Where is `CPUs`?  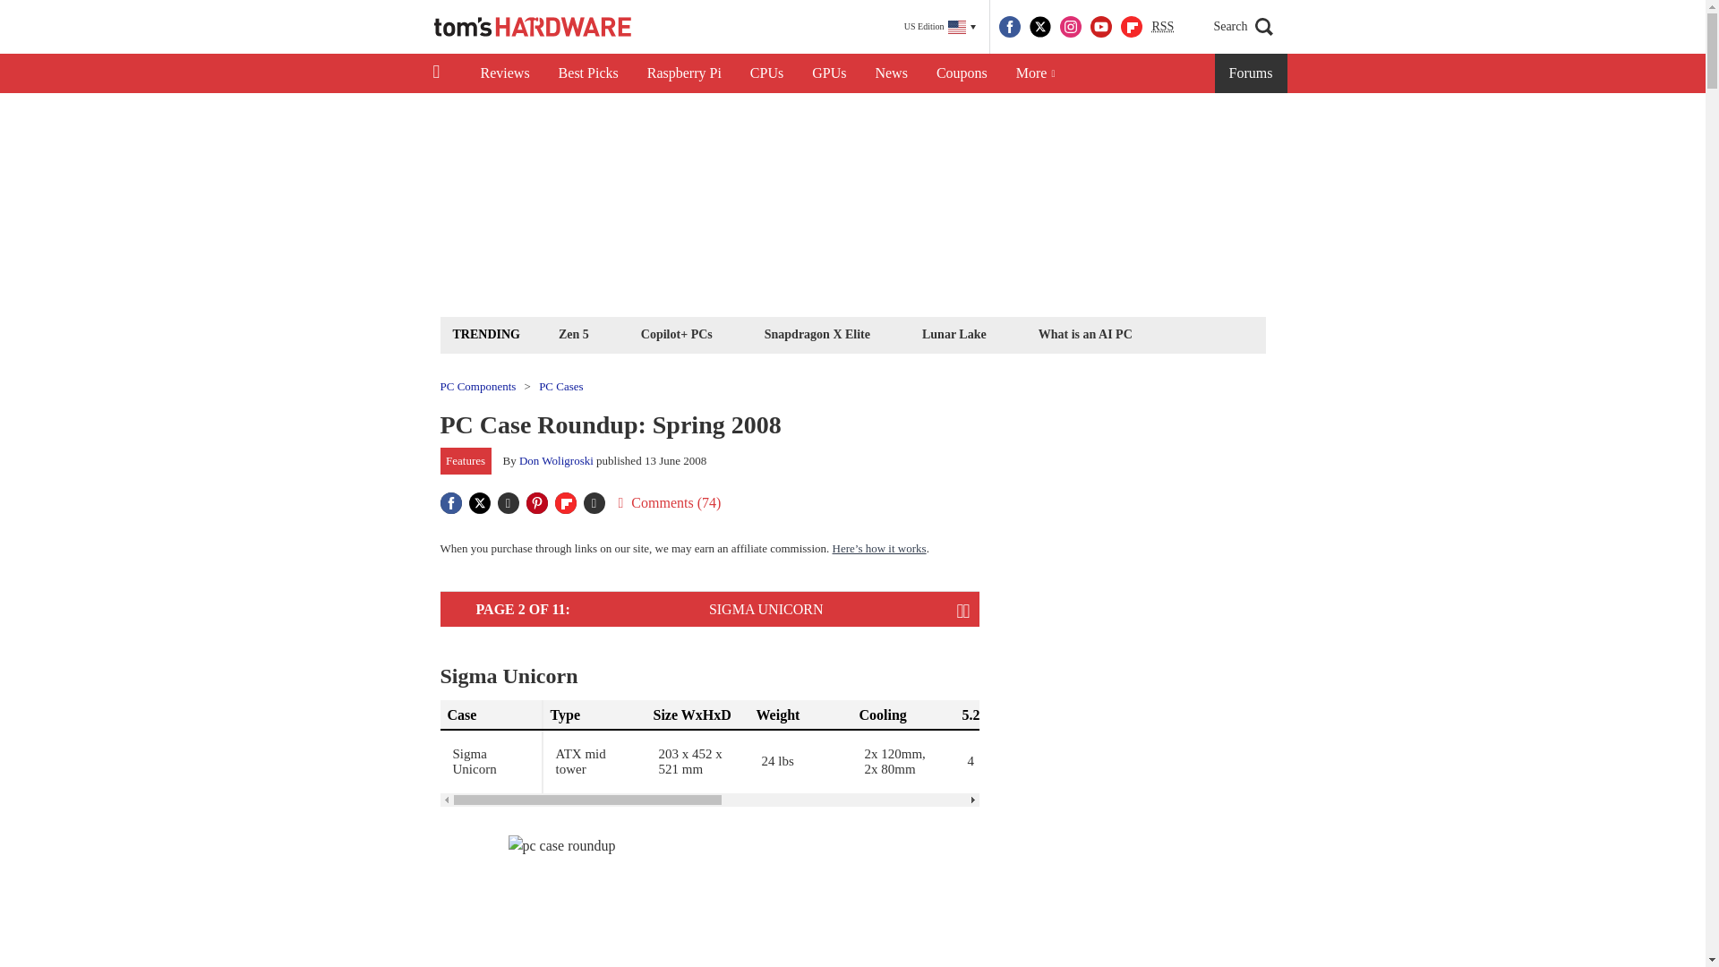
CPUs is located at coordinates (766, 73).